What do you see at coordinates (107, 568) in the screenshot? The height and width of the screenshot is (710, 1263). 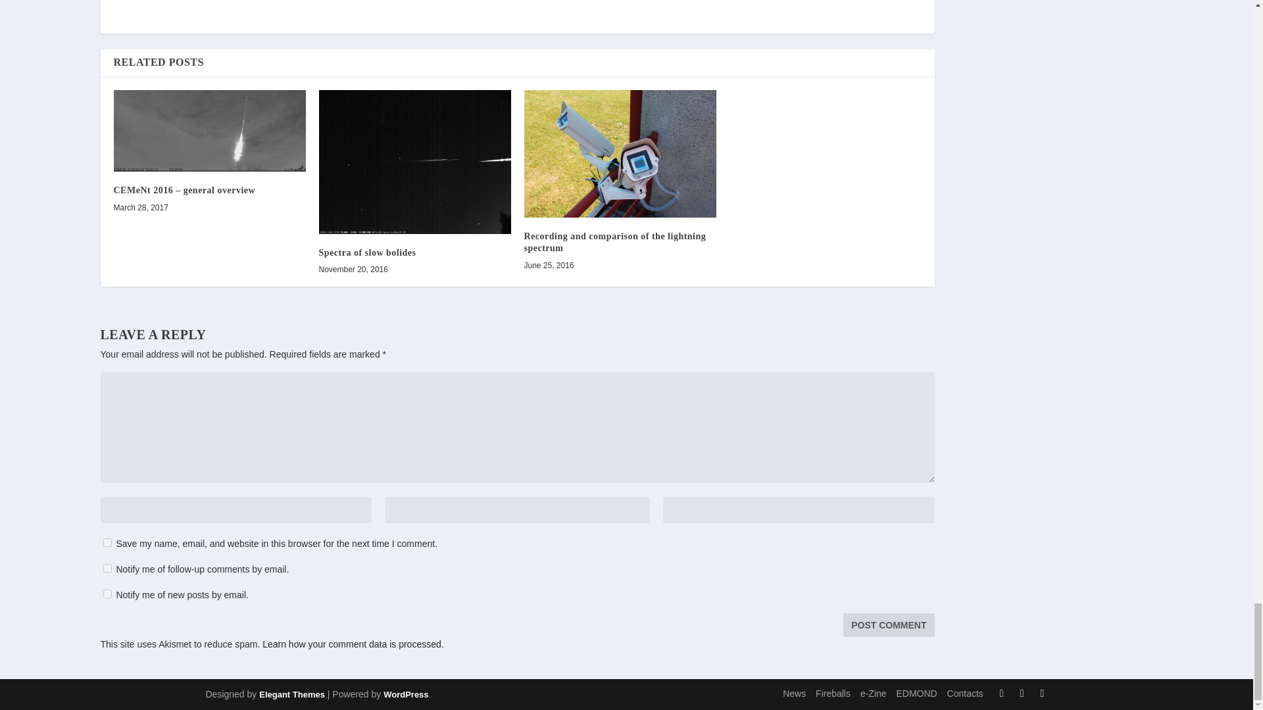 I see `subscribe` at bounding box center [107, 568].